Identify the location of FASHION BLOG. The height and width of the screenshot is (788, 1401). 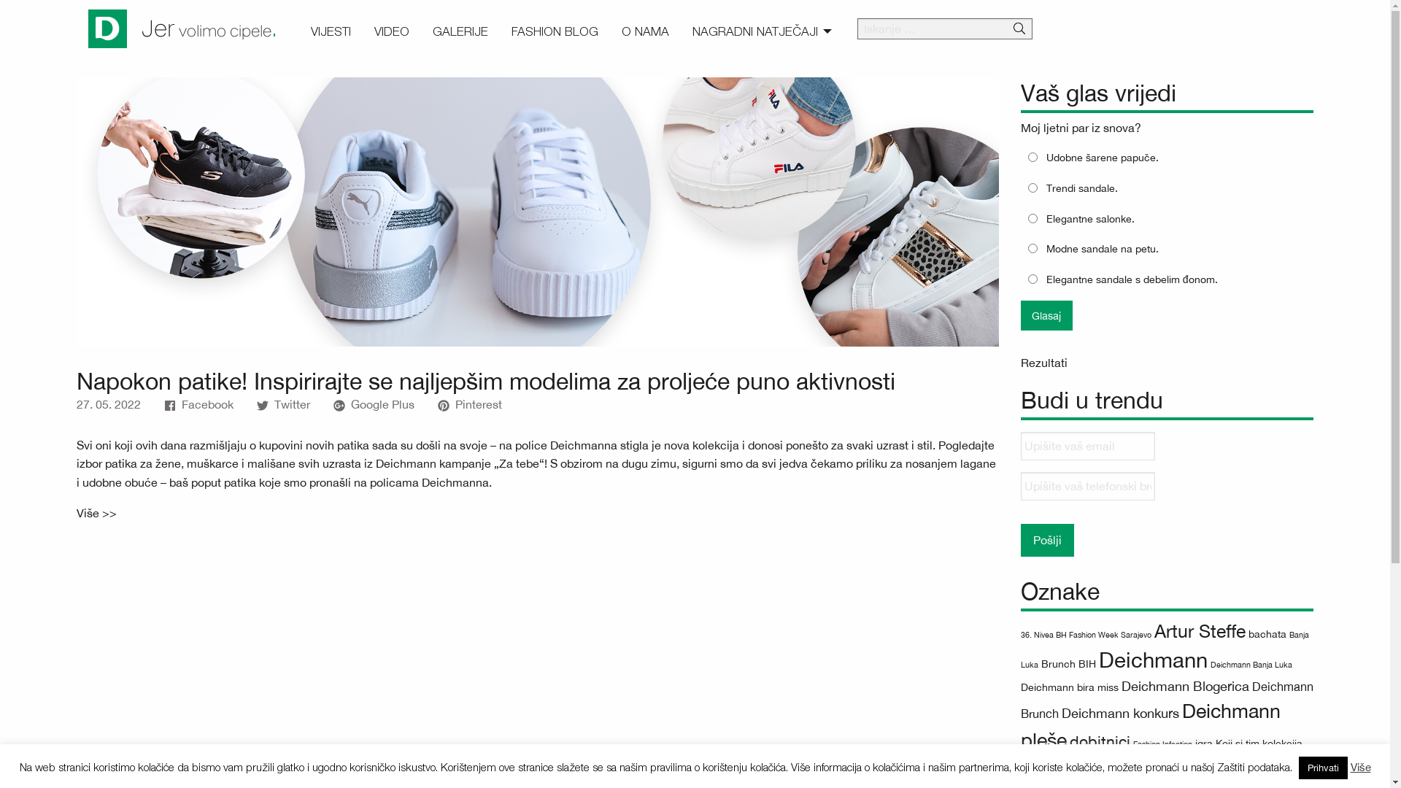
(555, 32).